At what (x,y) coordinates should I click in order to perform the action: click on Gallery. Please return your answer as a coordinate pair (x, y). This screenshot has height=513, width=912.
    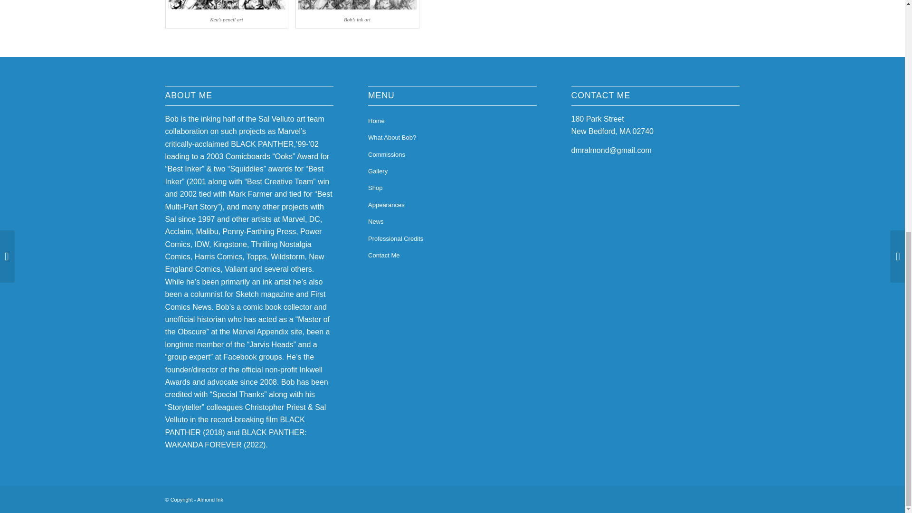
    Looking at the image, I should click on (452, 172).